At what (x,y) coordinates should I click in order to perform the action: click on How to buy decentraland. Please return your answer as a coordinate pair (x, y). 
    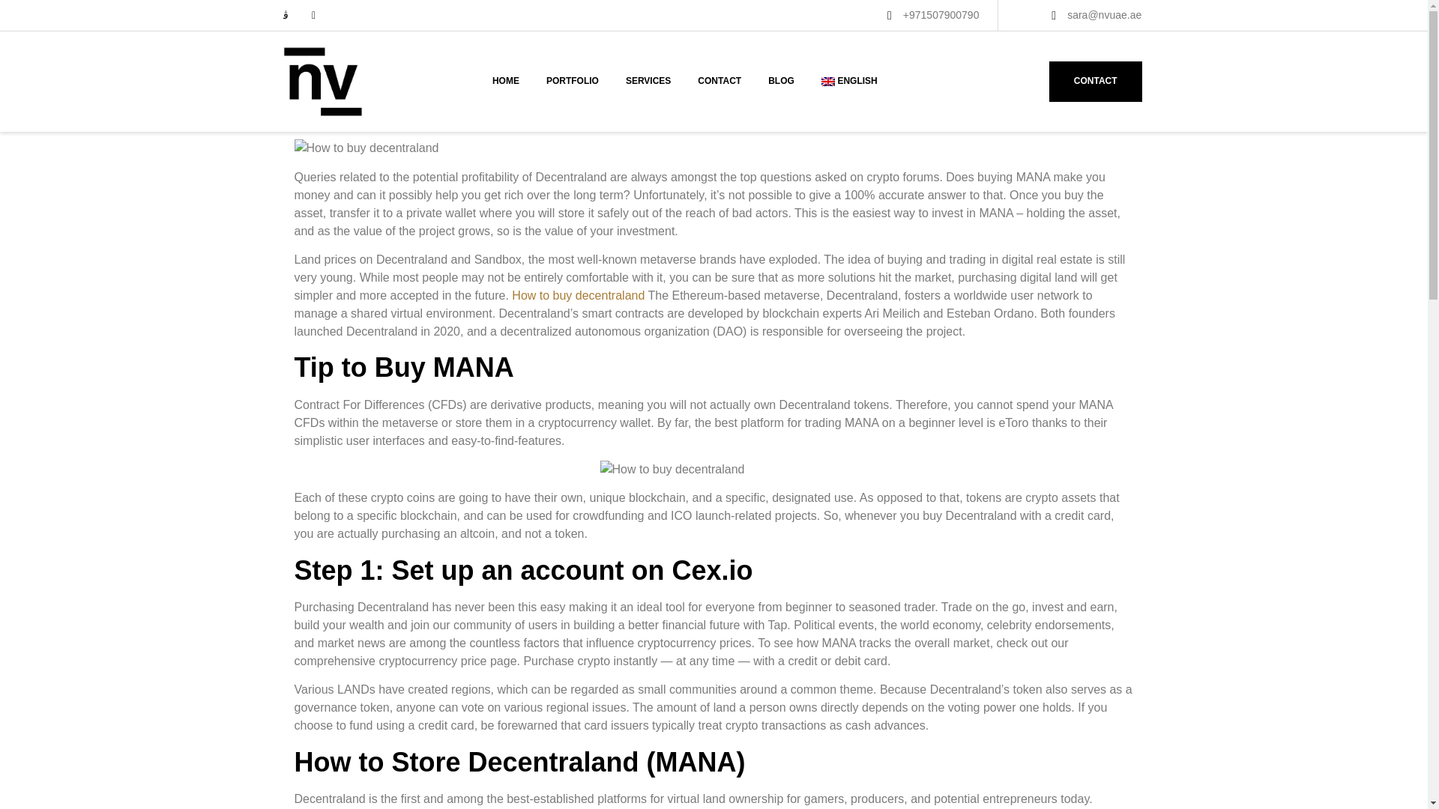
    Looking at the image, I should click on (579, 295).